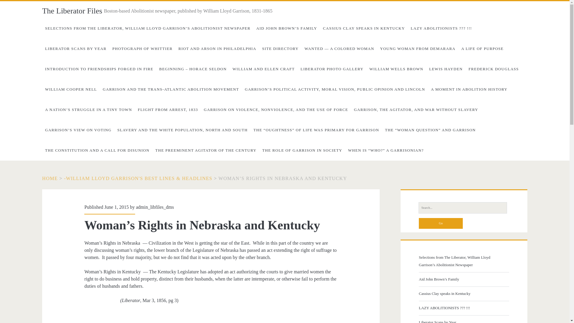  What do you see at coordinates (446, 69) in the screenshot?
I see `LEWIS HAYDEN` at bounding box center [446, 69].